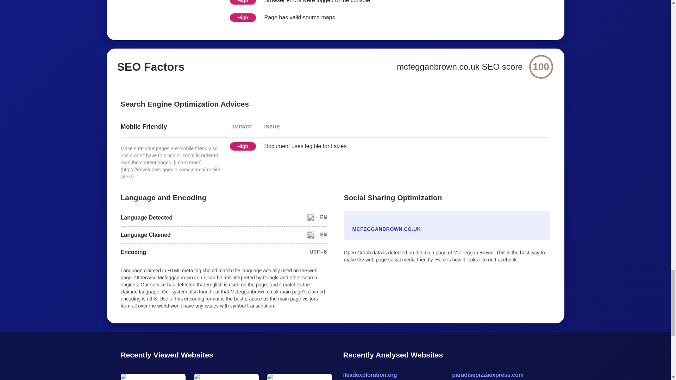 This screenshot has width=676, height=380. Describe the element at coordinates (501, 375) in the screenshot. I see `paradisepizzaexpress.com` at that location.